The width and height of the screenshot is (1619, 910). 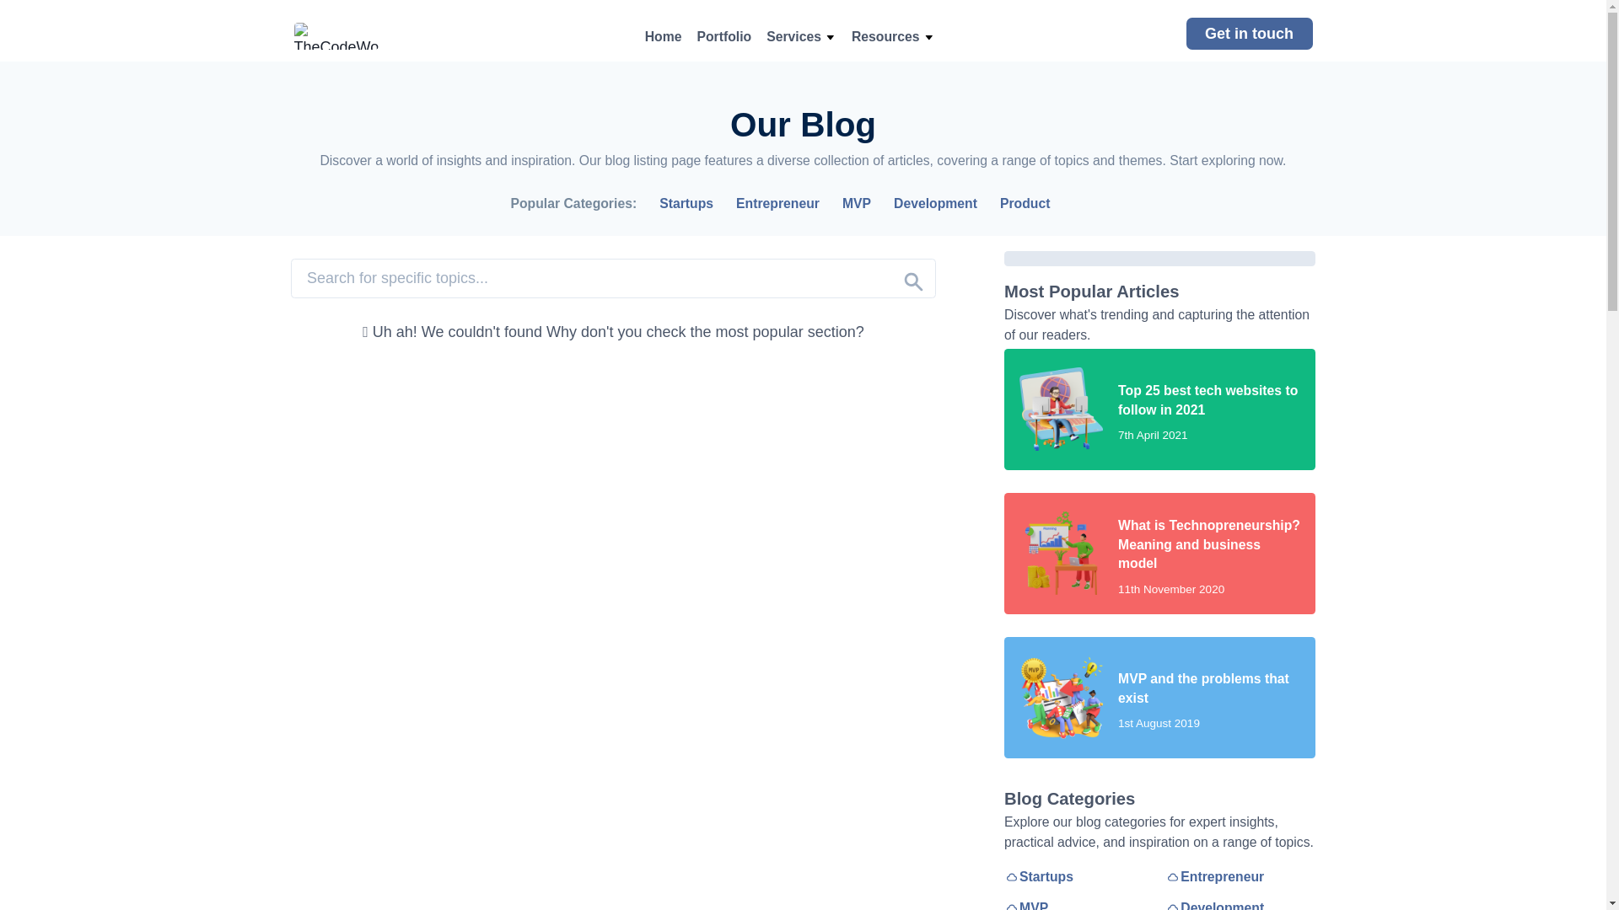 What do you see at coordinates (686, 204) in the screenshot?
I see `Startups` at bounding box center [686, 204].